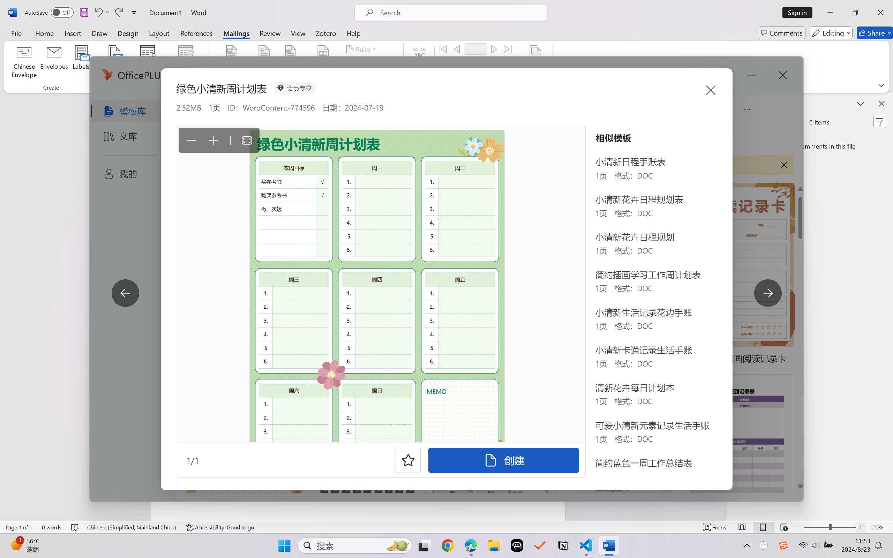 The image size is (893, 558). I want to click on Find Recipient..., so click(465, 63).